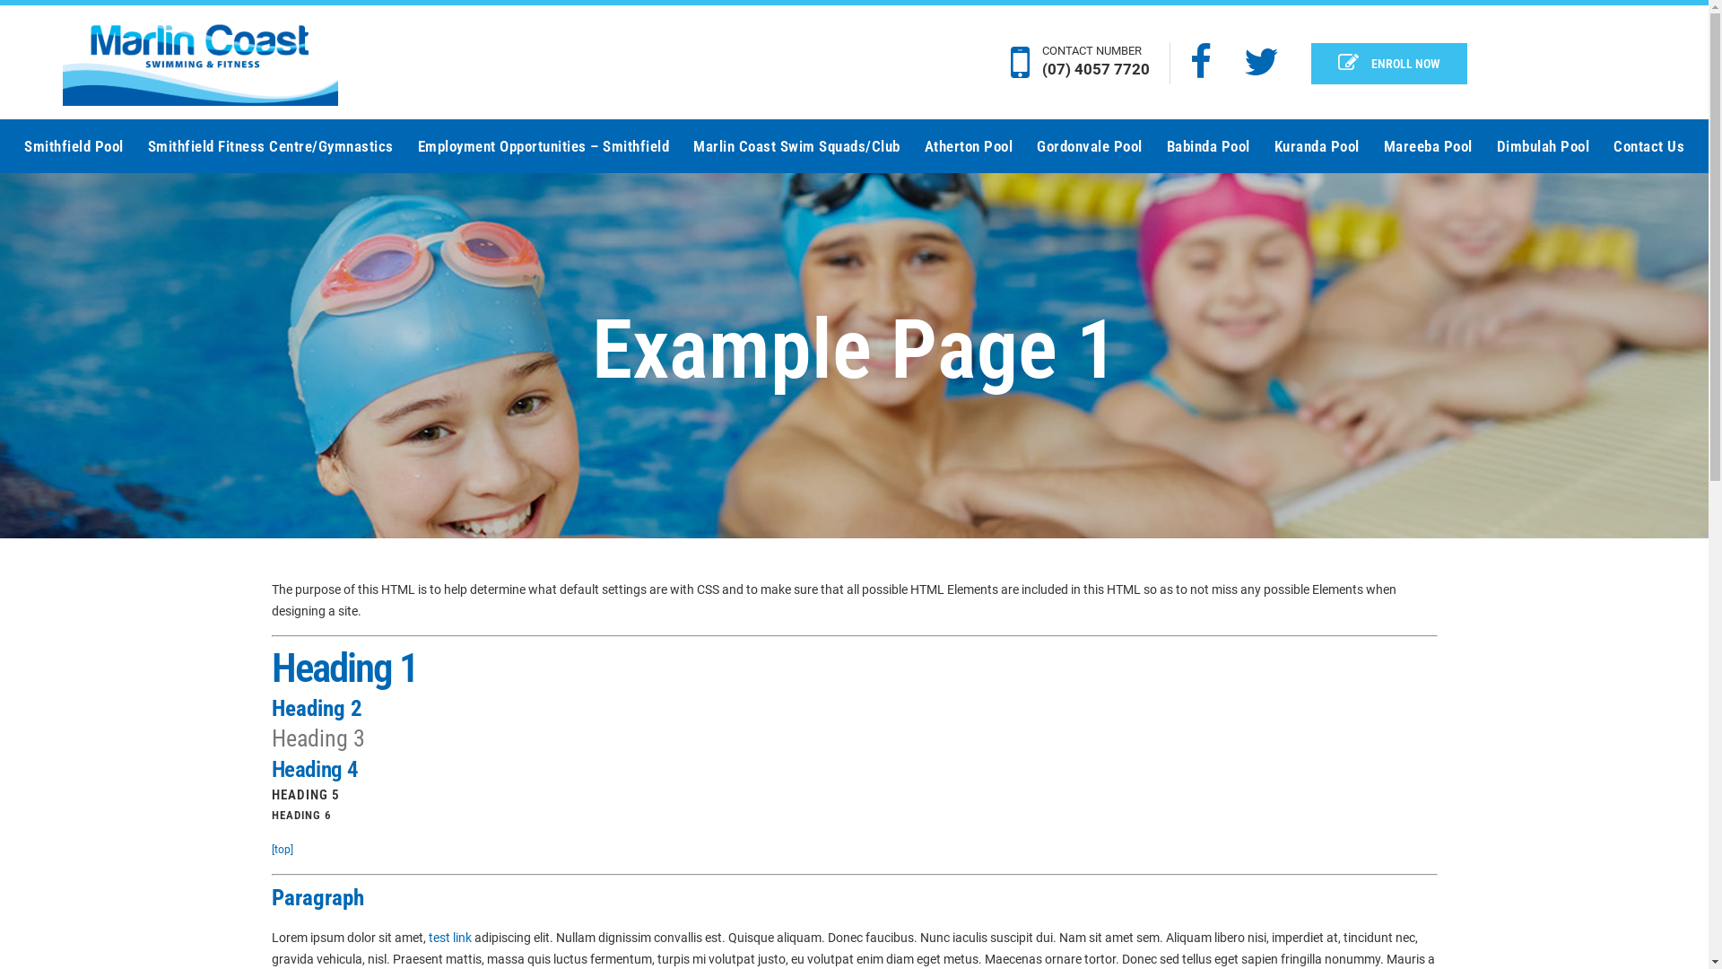 This screenshot has width=1722, height=969. What do you see at coordinates (1389, 64) in the screenshot?
I see `ENROLL NOW` at bounding box center [1389, 64].